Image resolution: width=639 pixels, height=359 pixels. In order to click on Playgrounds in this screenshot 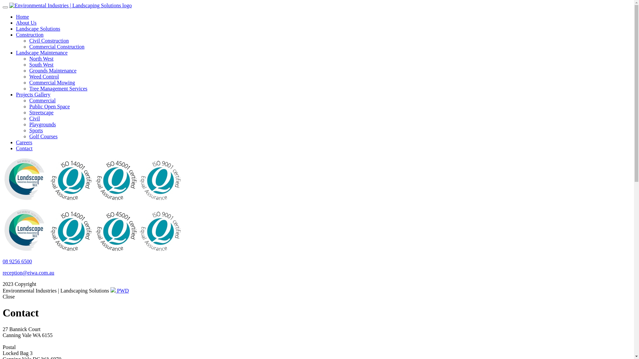, I will do `click(43, 124)`.